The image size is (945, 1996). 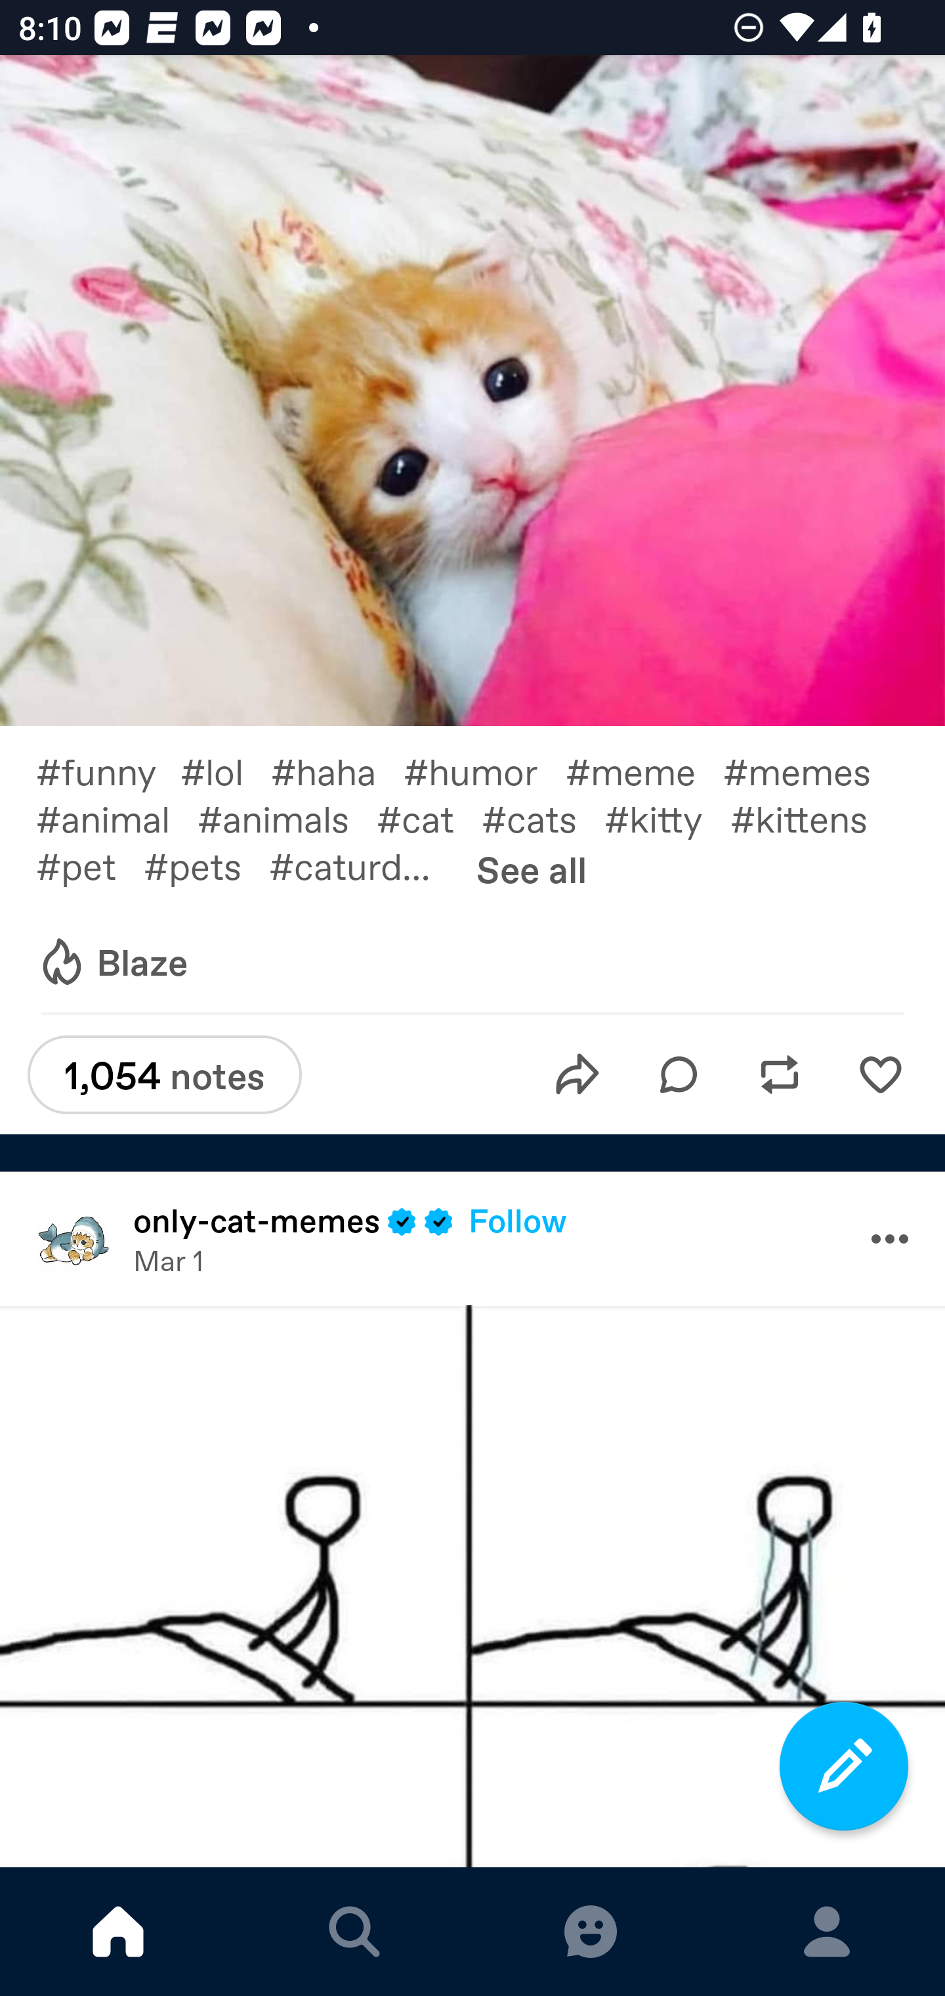 I want to click on Compose a new post, so click(x=844, y=1766).